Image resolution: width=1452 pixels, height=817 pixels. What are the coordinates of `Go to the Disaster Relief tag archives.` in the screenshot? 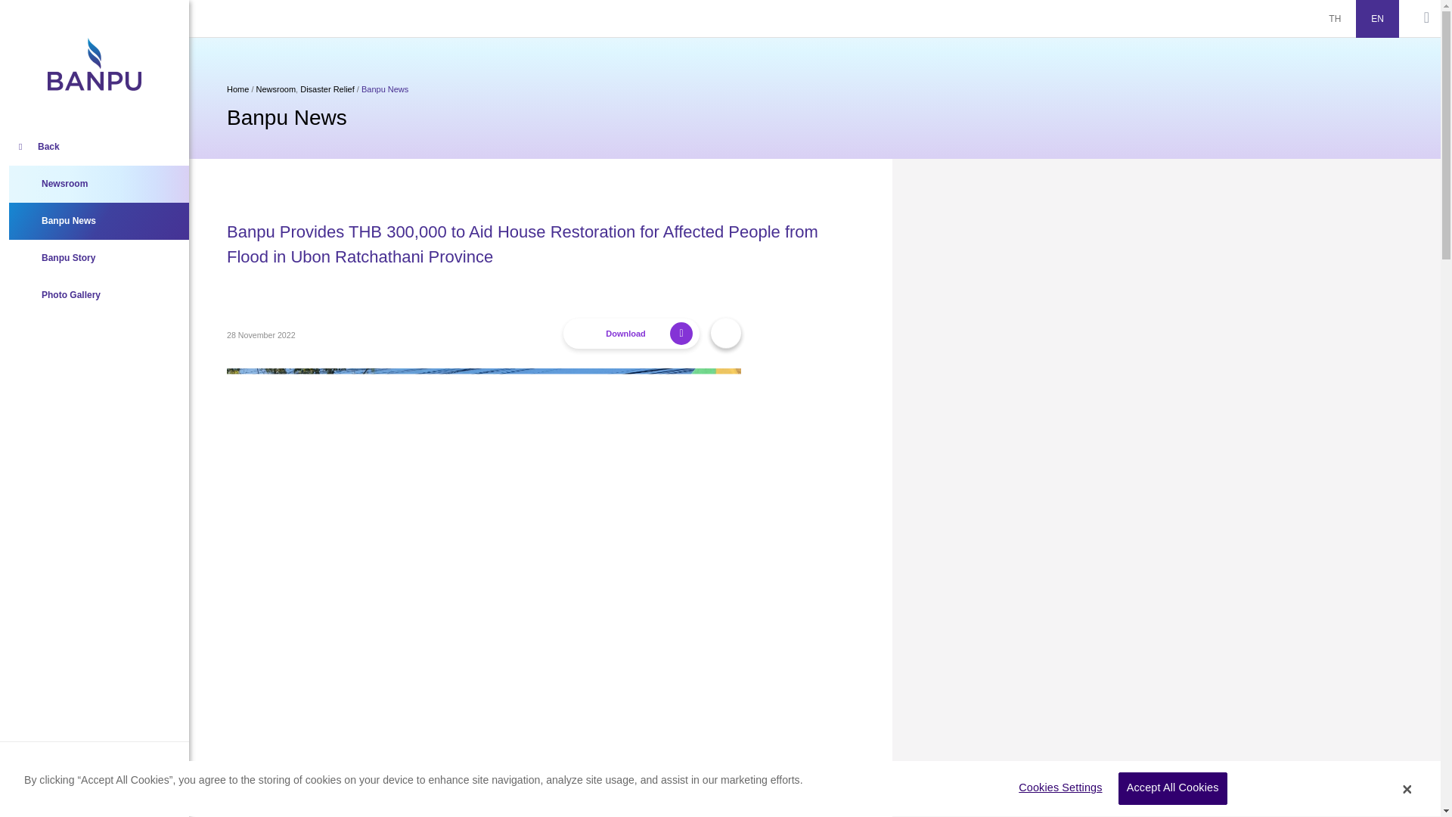 It's located at (327, 89).